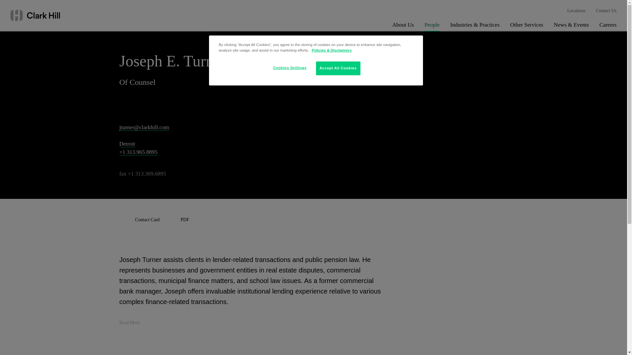  Describe the element at coordinates (527, 26) in the screenshot. I see `Other Services` at that location.